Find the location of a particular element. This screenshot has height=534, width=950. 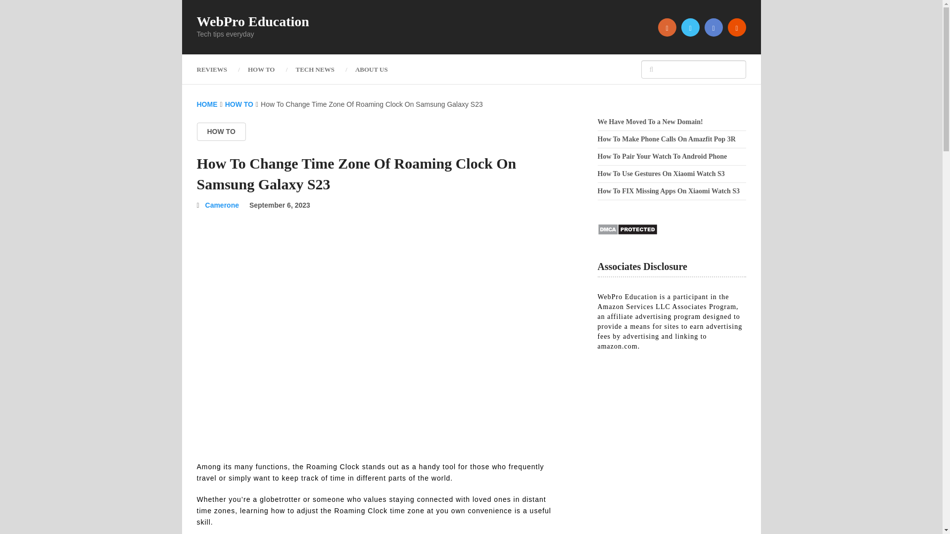

How To Use Gestures On Xiaomi Watch S3 is located at coordinates (661, 174).